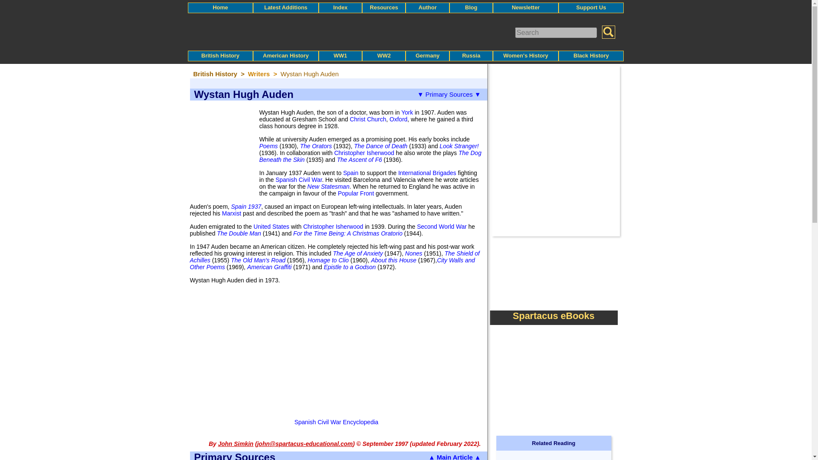 Image resolution: width=818 pixels, height=460 pixels. I want to click on Spanish Civil War, so click(299, 179).